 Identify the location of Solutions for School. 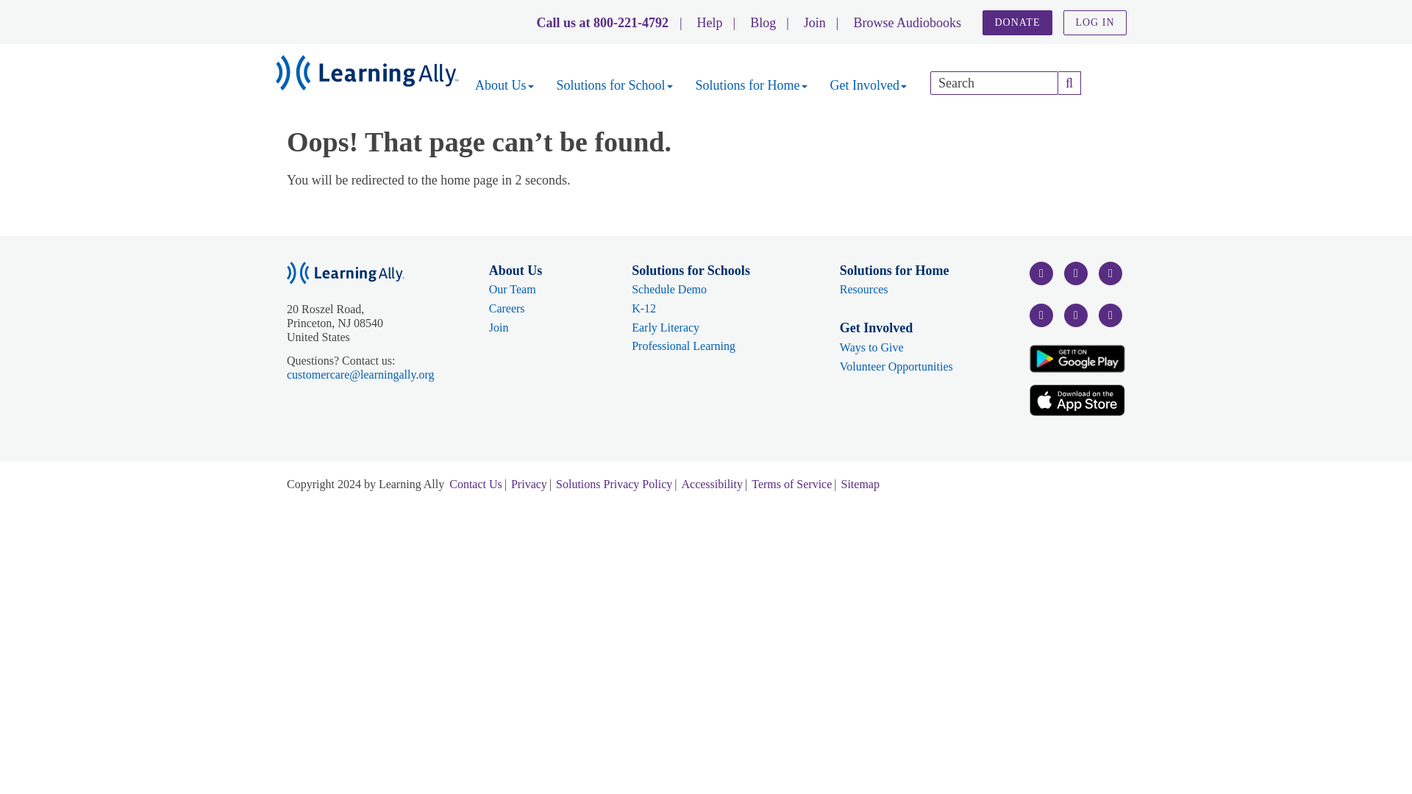
(615, 85).